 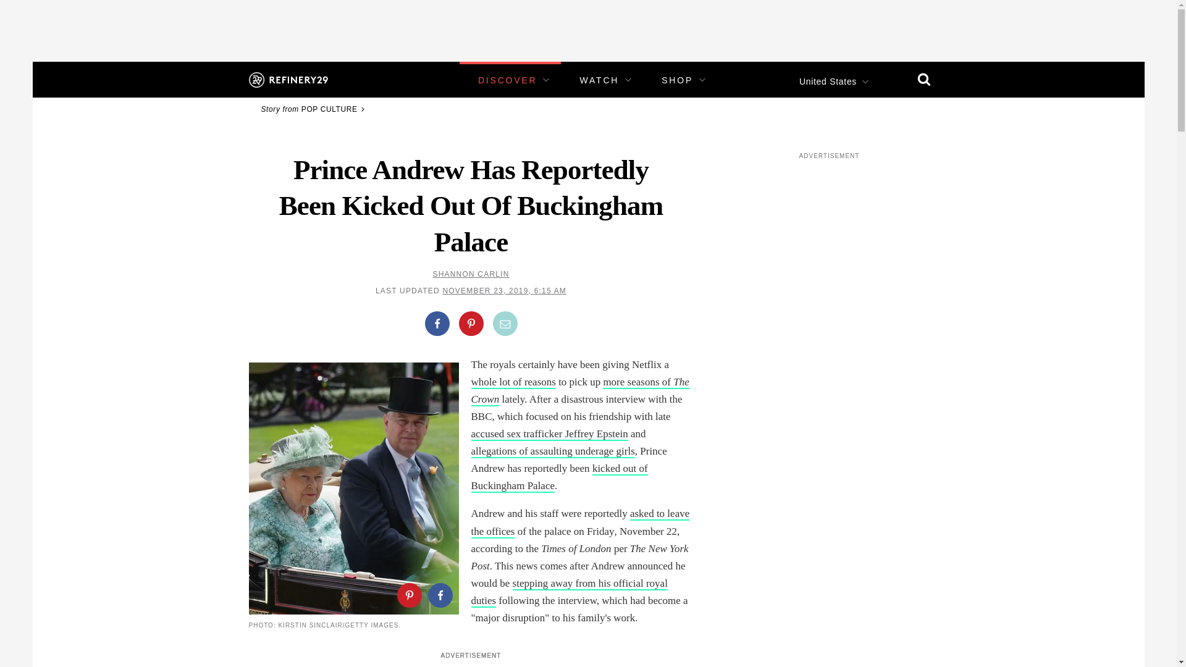 What do you see at coordinates (559, 478) in the screenshot?
I see `kicked out of Buckingham Palace` at bounding box center [559, 478].